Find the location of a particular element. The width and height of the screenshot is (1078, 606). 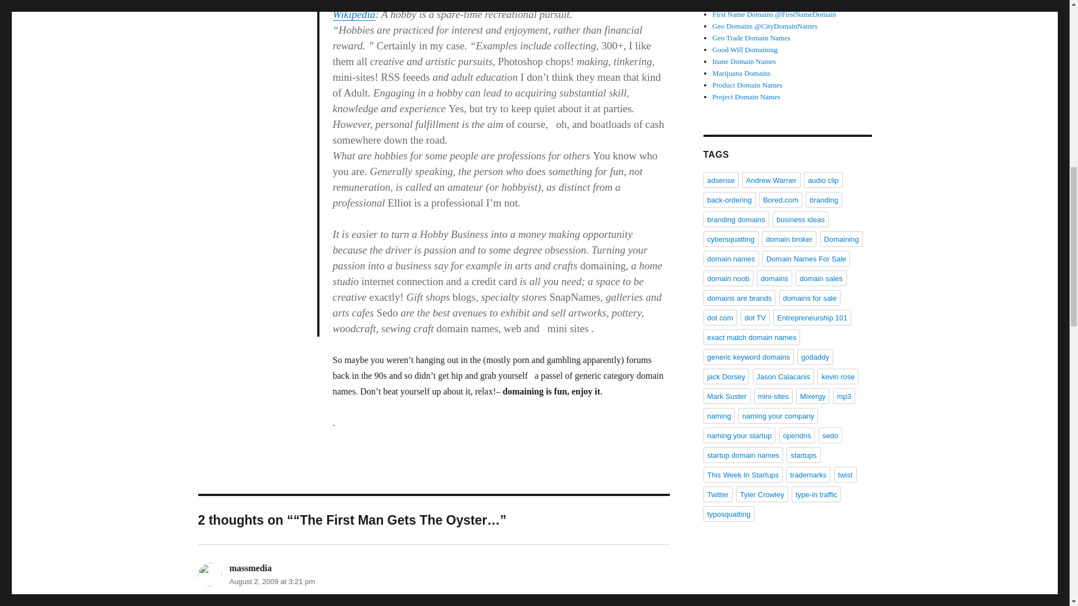

Product Domain Names is located at coordinates (747, 84).